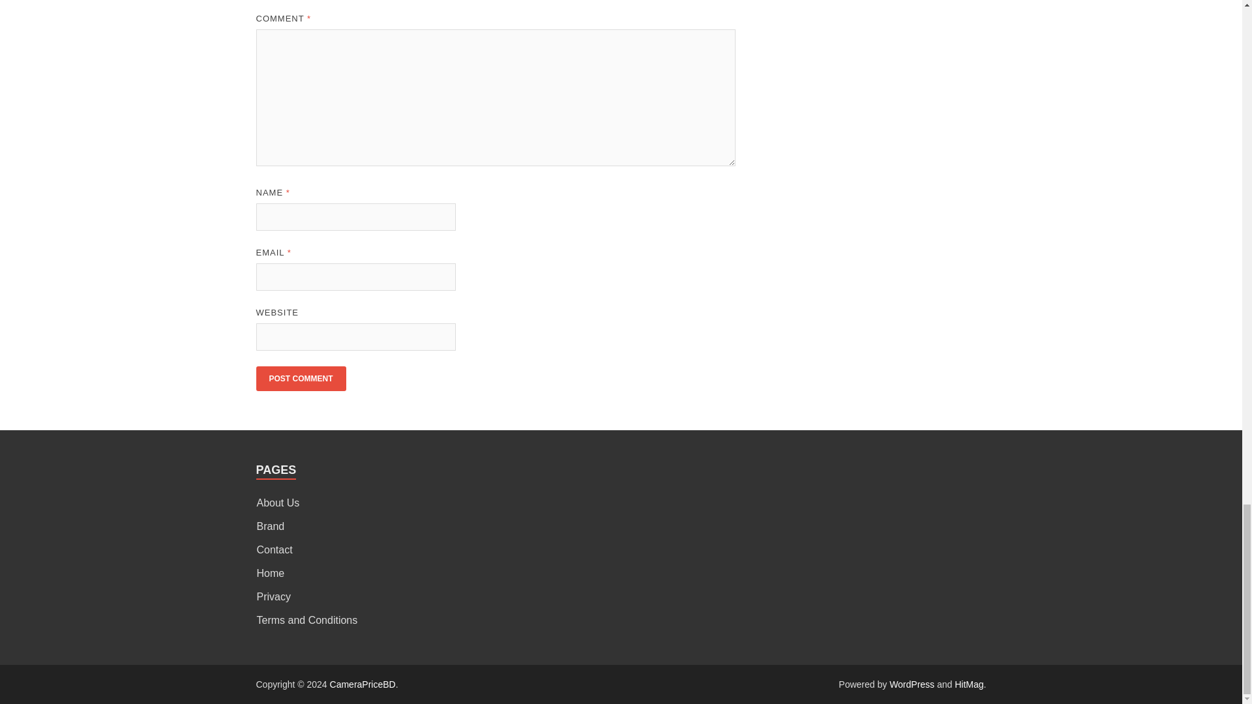 Image resolution: width=1252 pixels, height=704 pixels. What do you see at coordinates (300, 378) in the screenshot?
I see `Post Comment` at bounding box center [300, 378].